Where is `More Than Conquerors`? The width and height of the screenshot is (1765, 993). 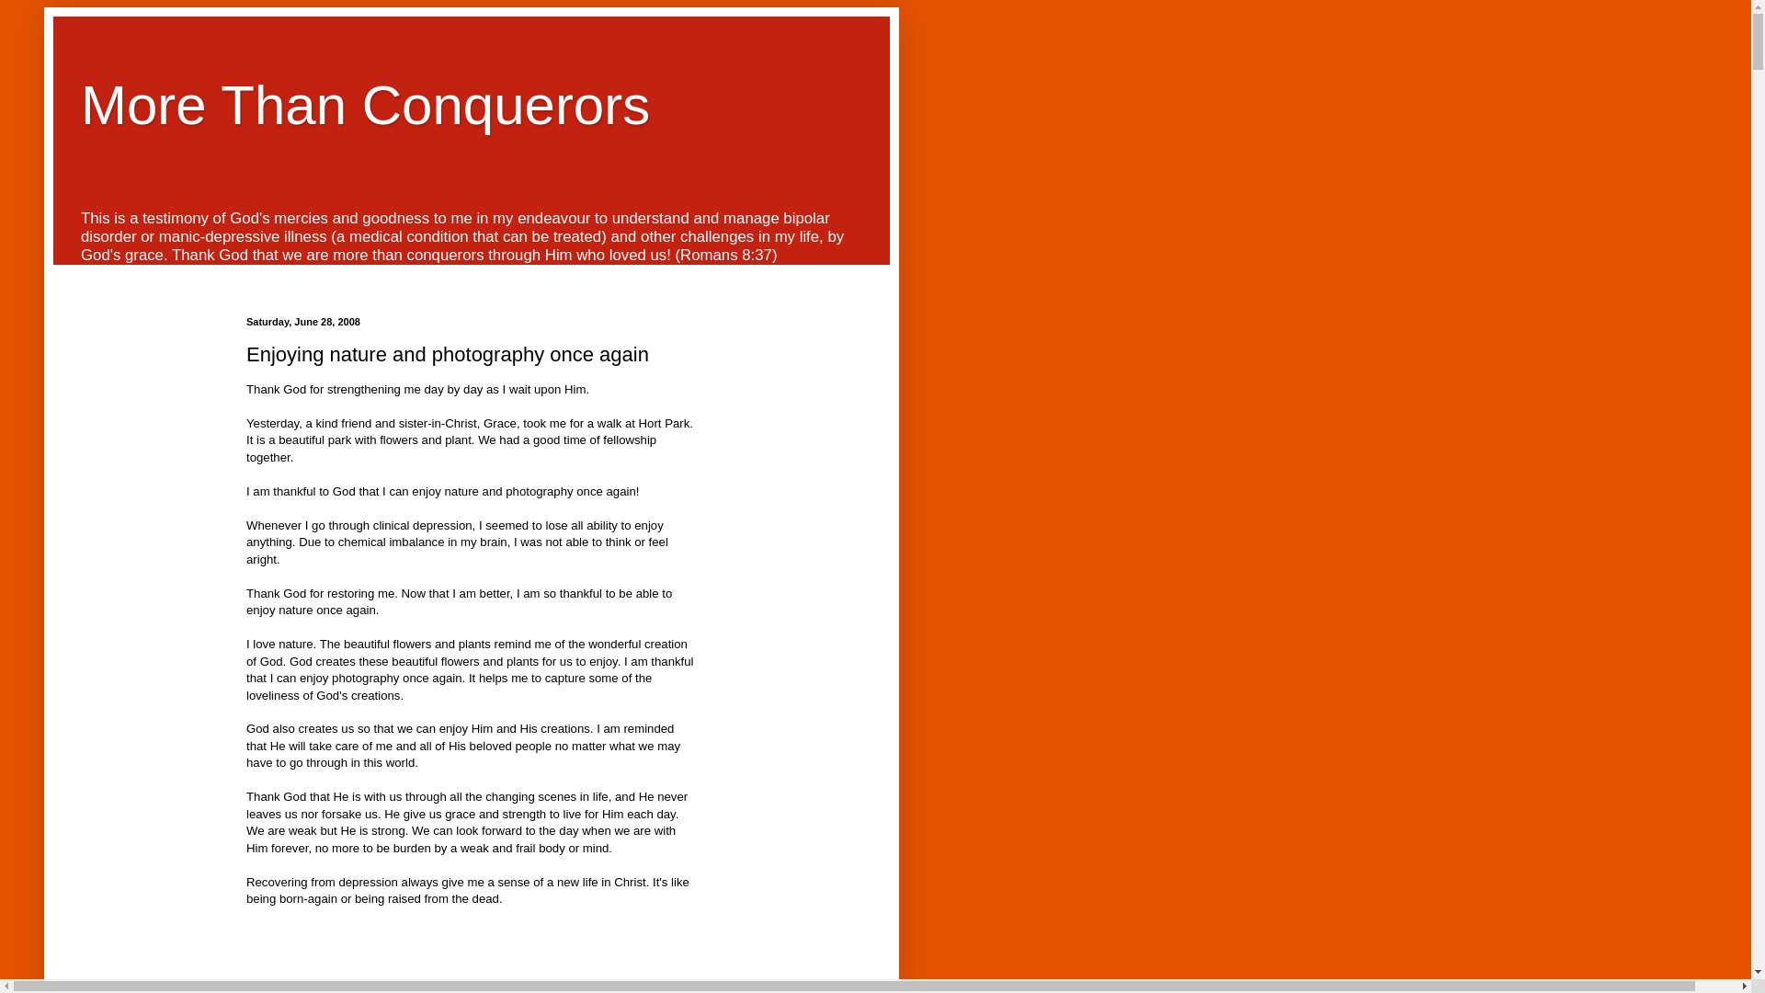
More Than Conquerors is located at coordinates (365, 105).